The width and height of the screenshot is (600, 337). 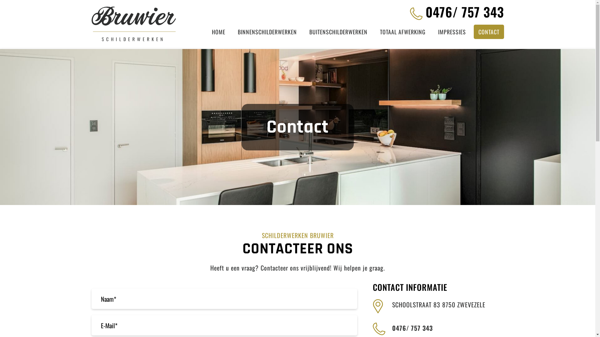 What do you see at coordinates (489, 32) in the screenshot?
I see `CONTACT` at bounding box center [489, 32].